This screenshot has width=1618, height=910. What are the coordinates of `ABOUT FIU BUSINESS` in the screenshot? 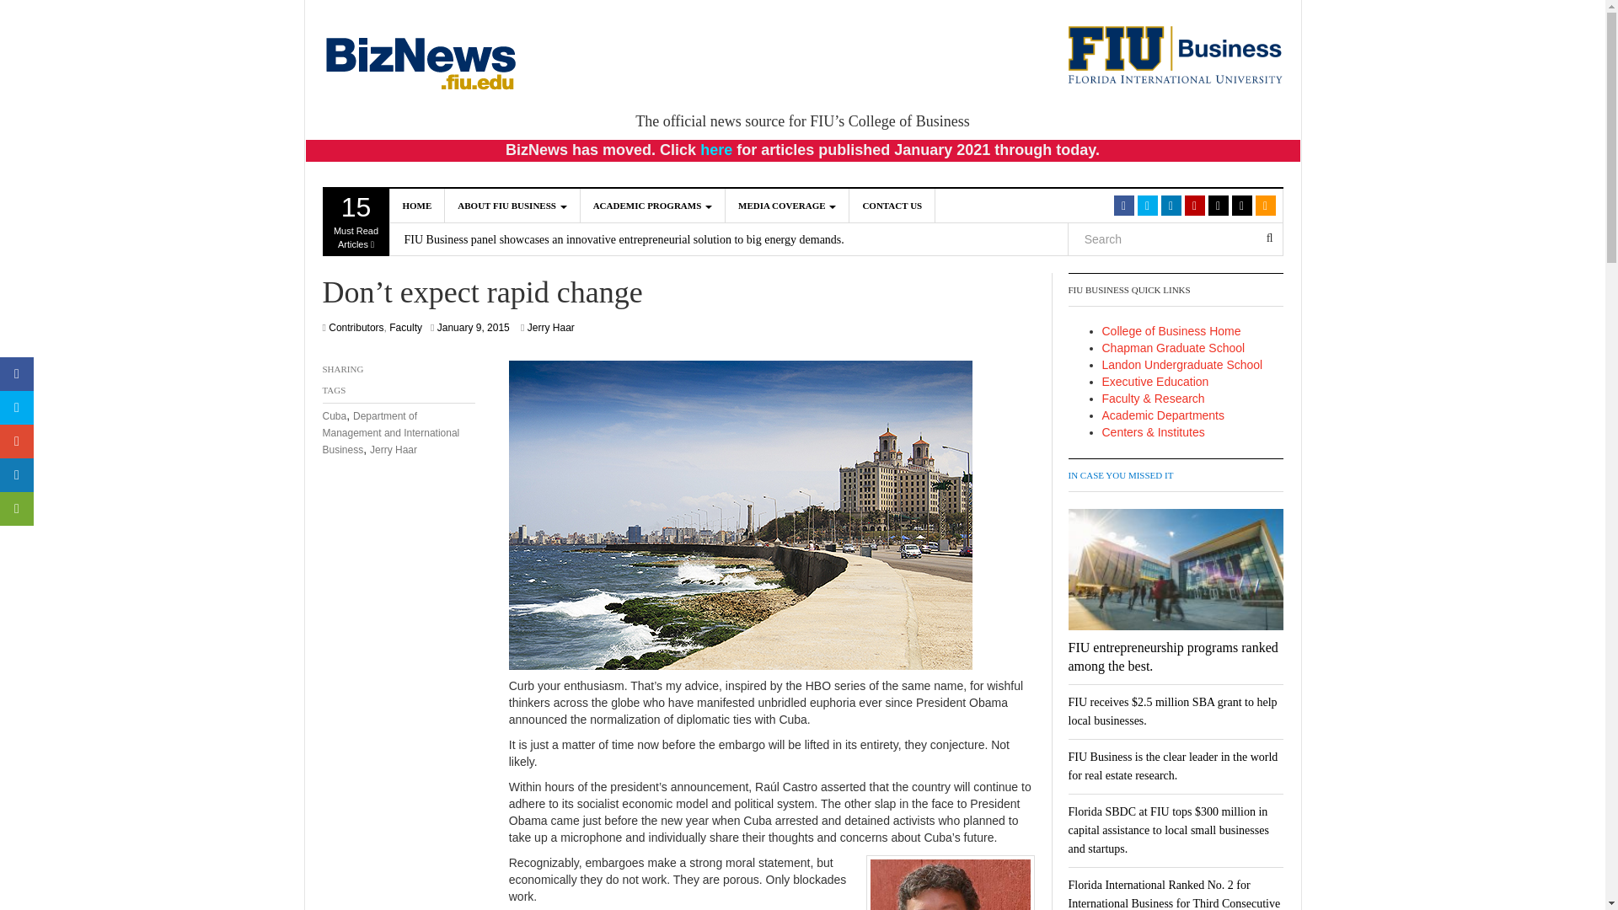 It's located at (787, 205).